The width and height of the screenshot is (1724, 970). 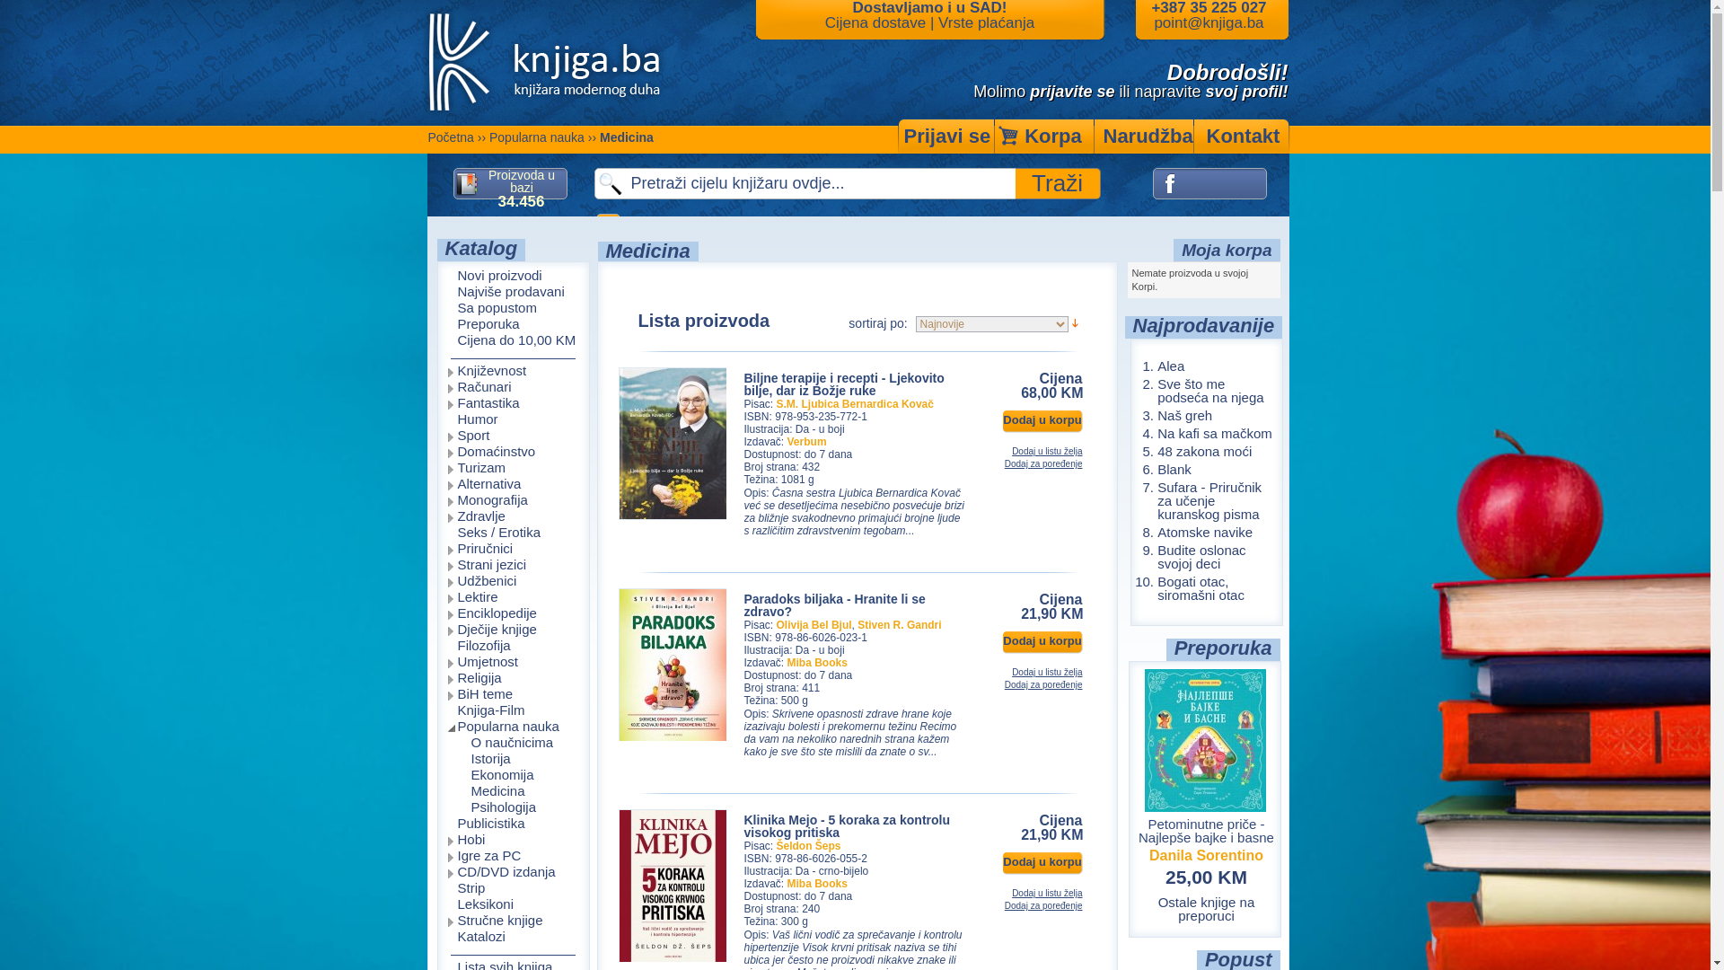 I want to click on CD/DVD izdanja, so click(x=514, y=873).